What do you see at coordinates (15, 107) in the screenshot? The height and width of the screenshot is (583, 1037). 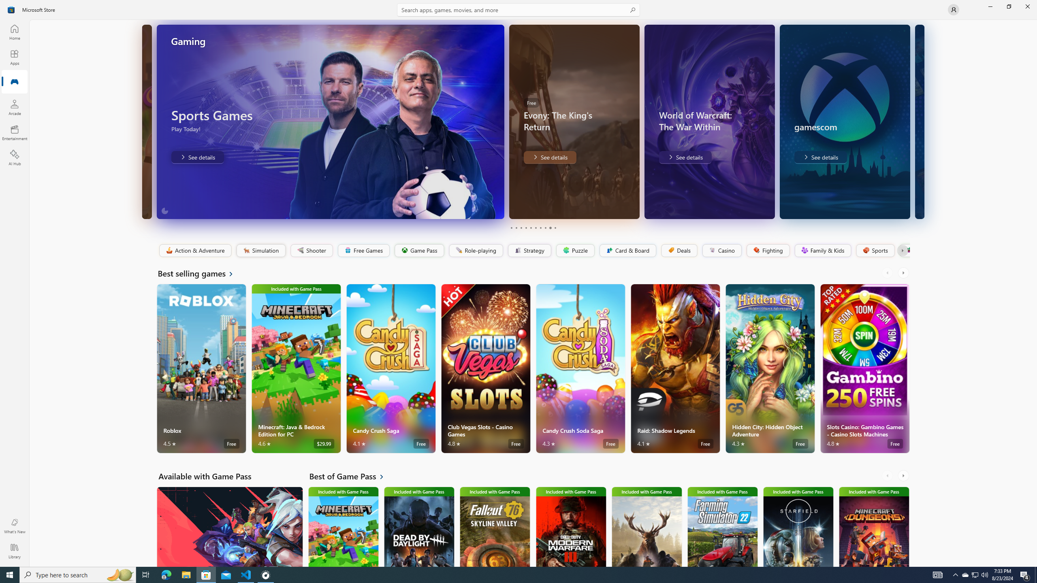 I see `Arcade` at bounding box center [15, 107].